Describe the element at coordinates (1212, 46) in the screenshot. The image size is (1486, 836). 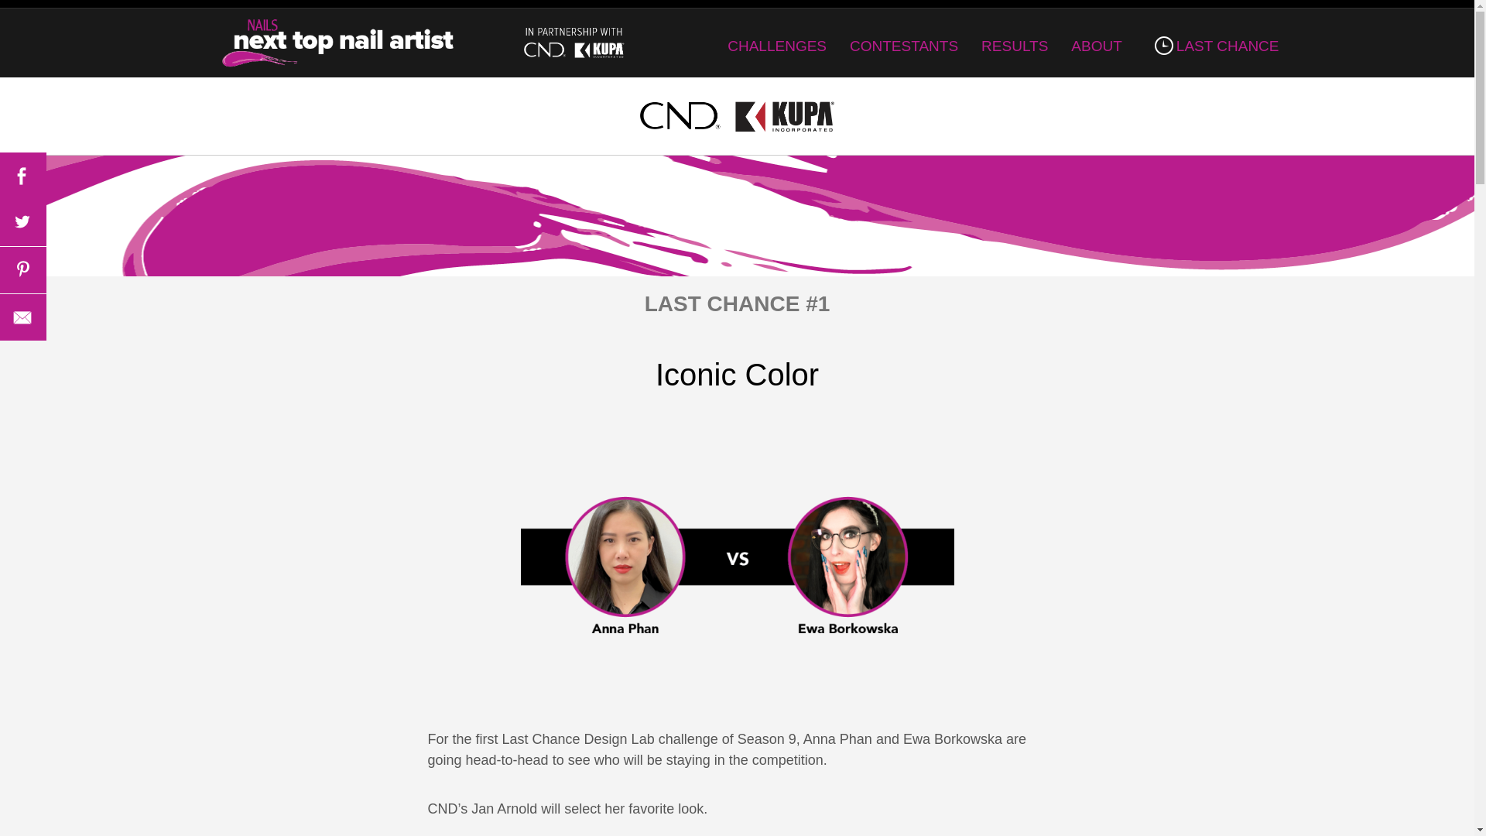
I see `LAST CHANCE` at that location.